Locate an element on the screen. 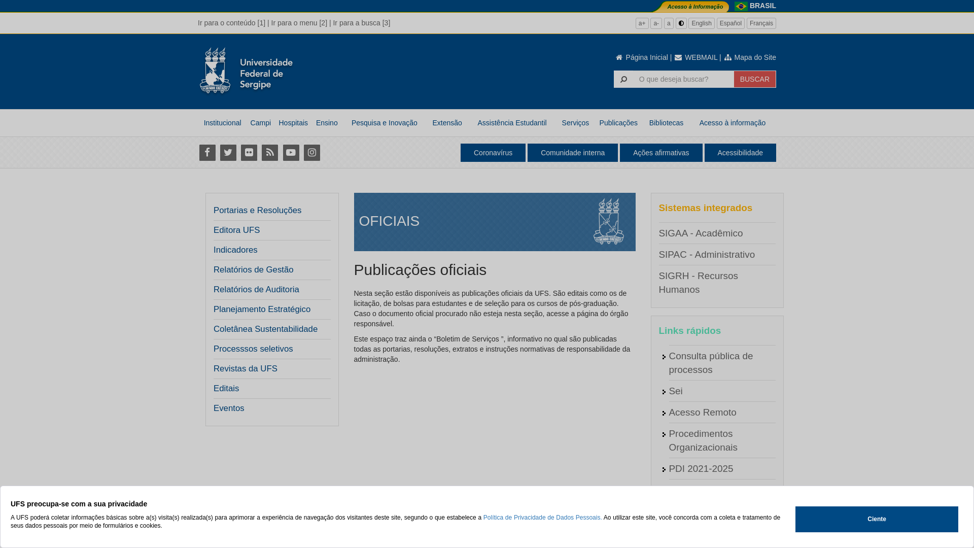 The width and height of the screenshot is (974, 548). a+ is located at coordinates (642, 23).